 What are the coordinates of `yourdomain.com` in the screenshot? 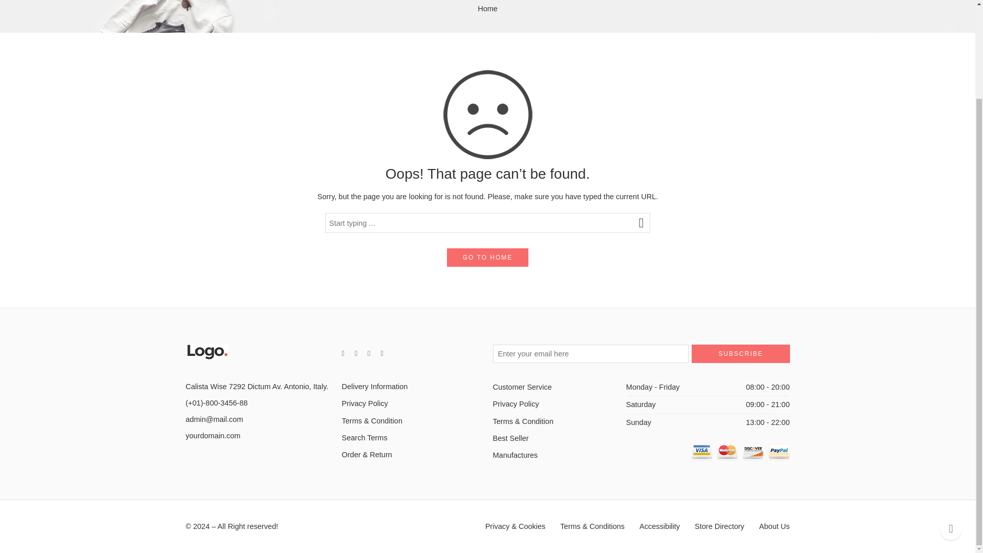 It's located at (212, 435).